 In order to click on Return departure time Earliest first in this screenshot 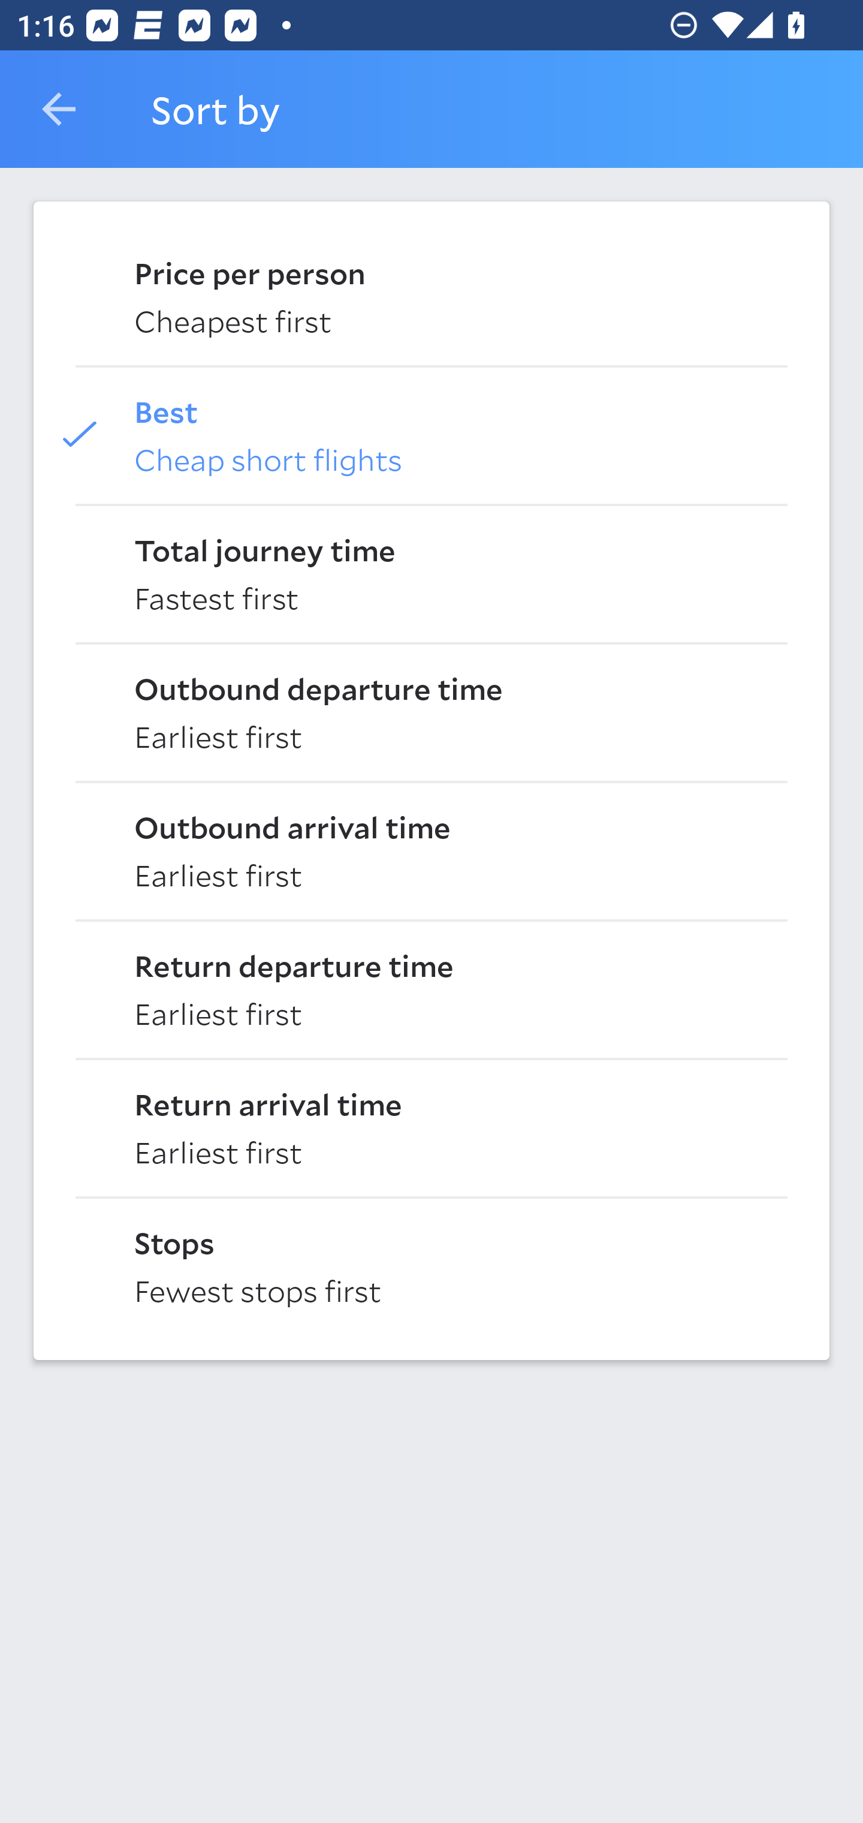, I will do `click(431, 988)`.